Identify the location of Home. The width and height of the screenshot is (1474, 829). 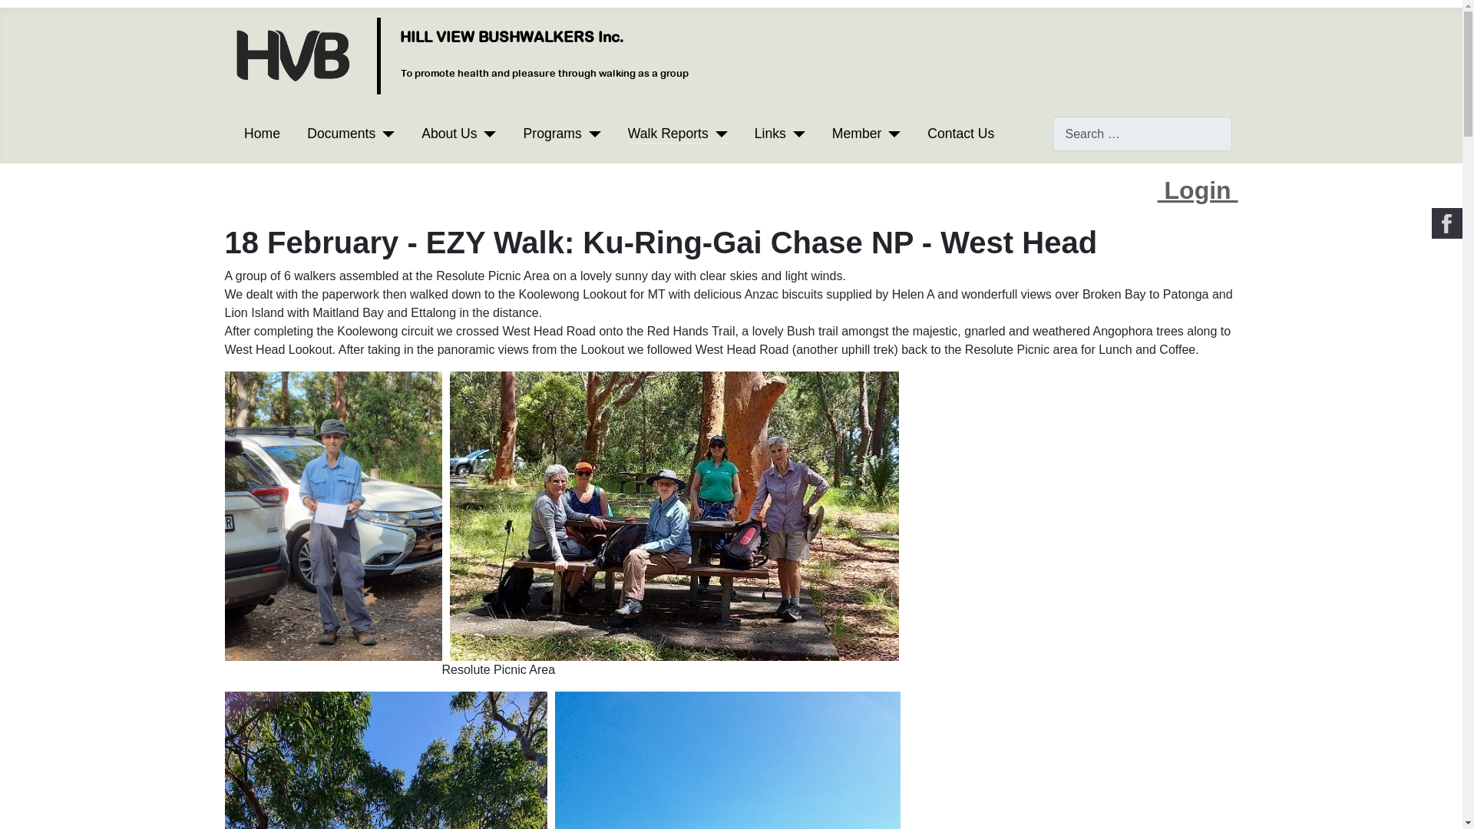
(262, 133).